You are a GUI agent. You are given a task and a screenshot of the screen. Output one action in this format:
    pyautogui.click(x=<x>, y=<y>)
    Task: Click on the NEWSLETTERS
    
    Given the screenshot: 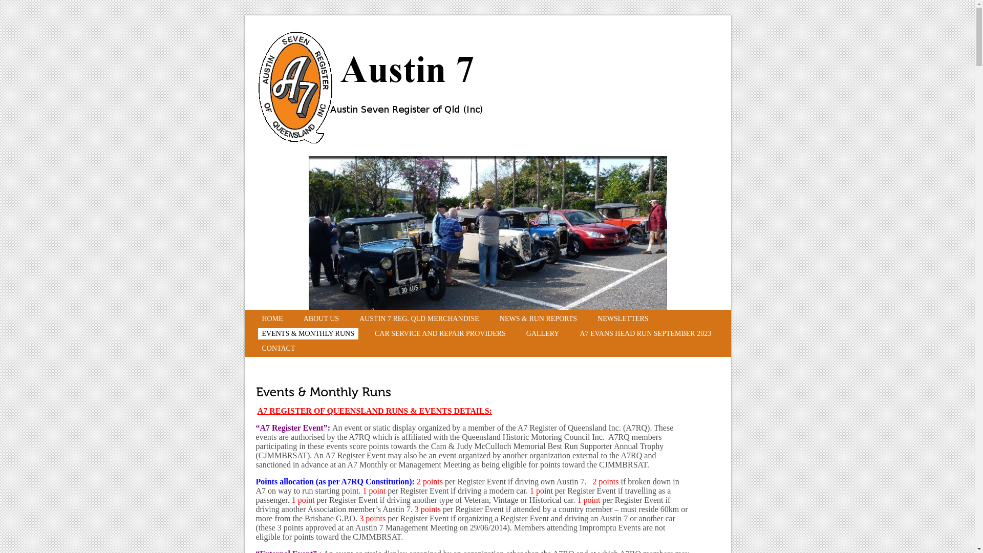 What is the action you would take?
    pyautogui.click(x=623, y=319)
    